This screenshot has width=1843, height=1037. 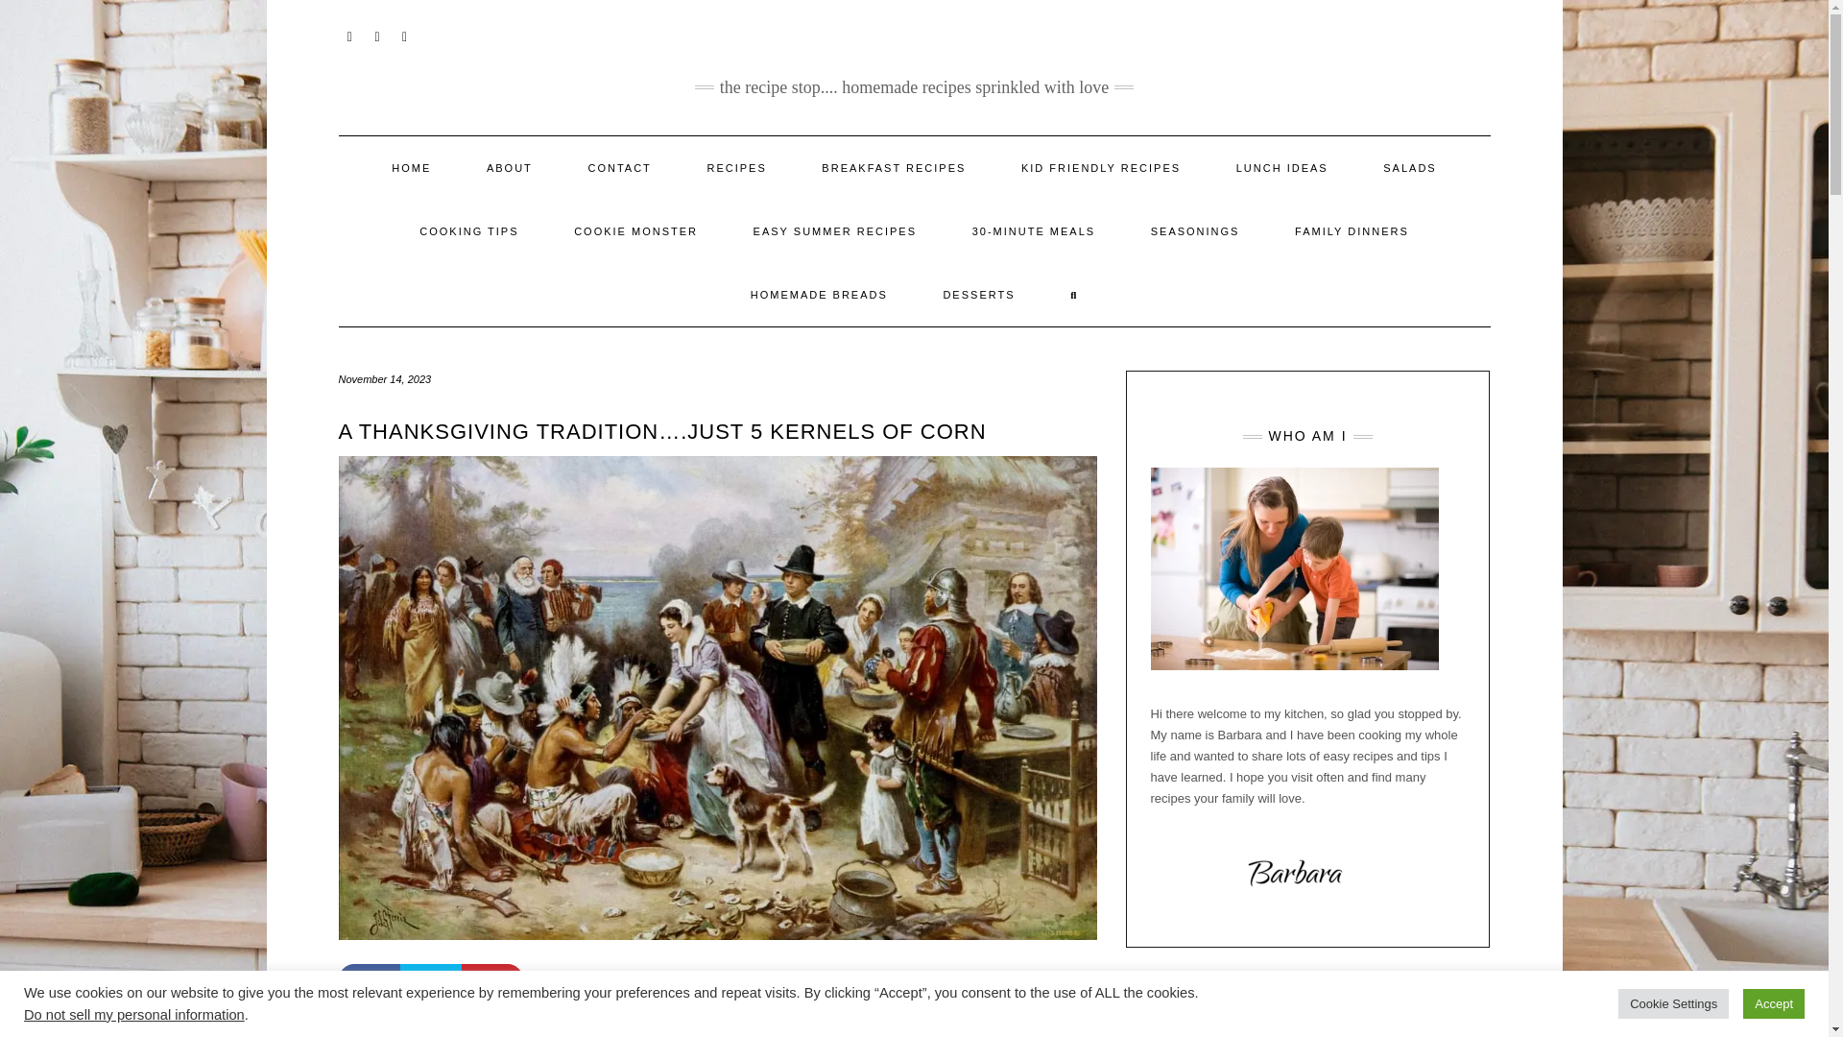 What do you see at coordinates (411, 167) in the screenshot?
I see `HOME` at bounding box center [411, 167].